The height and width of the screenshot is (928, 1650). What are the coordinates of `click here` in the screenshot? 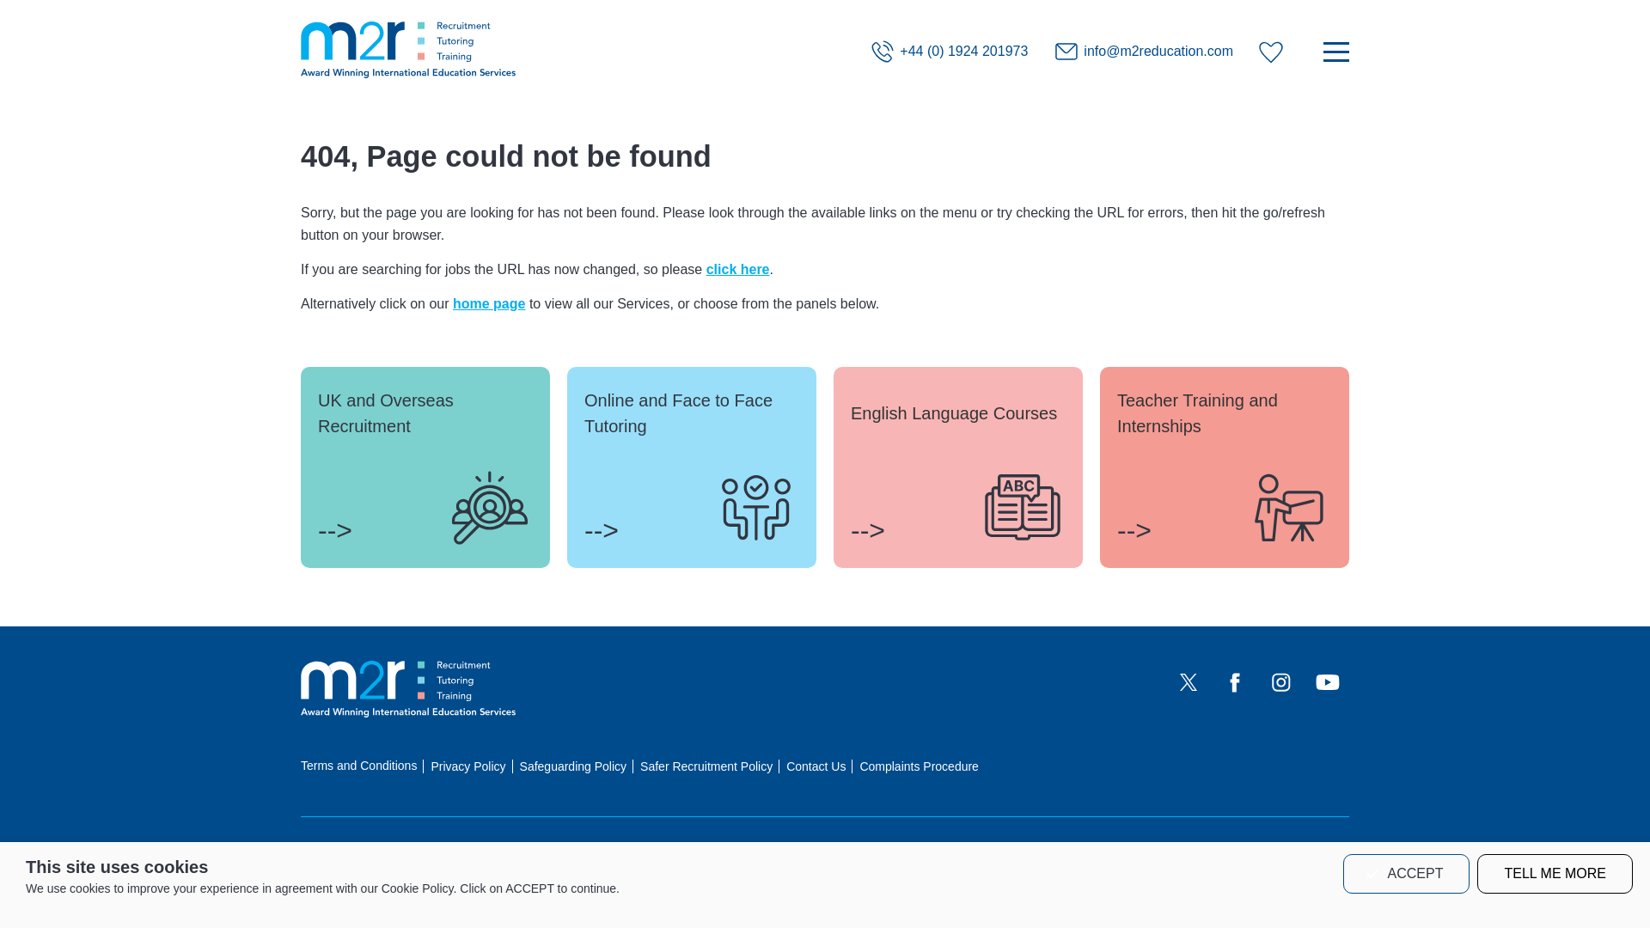 It's located at (737, 268).